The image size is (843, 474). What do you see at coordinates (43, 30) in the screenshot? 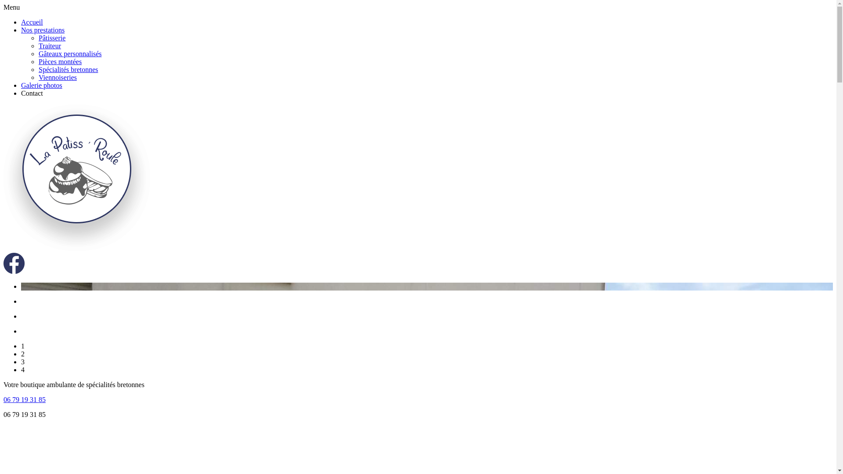
I see `Nos prestations` at bounding box center [43, 30].